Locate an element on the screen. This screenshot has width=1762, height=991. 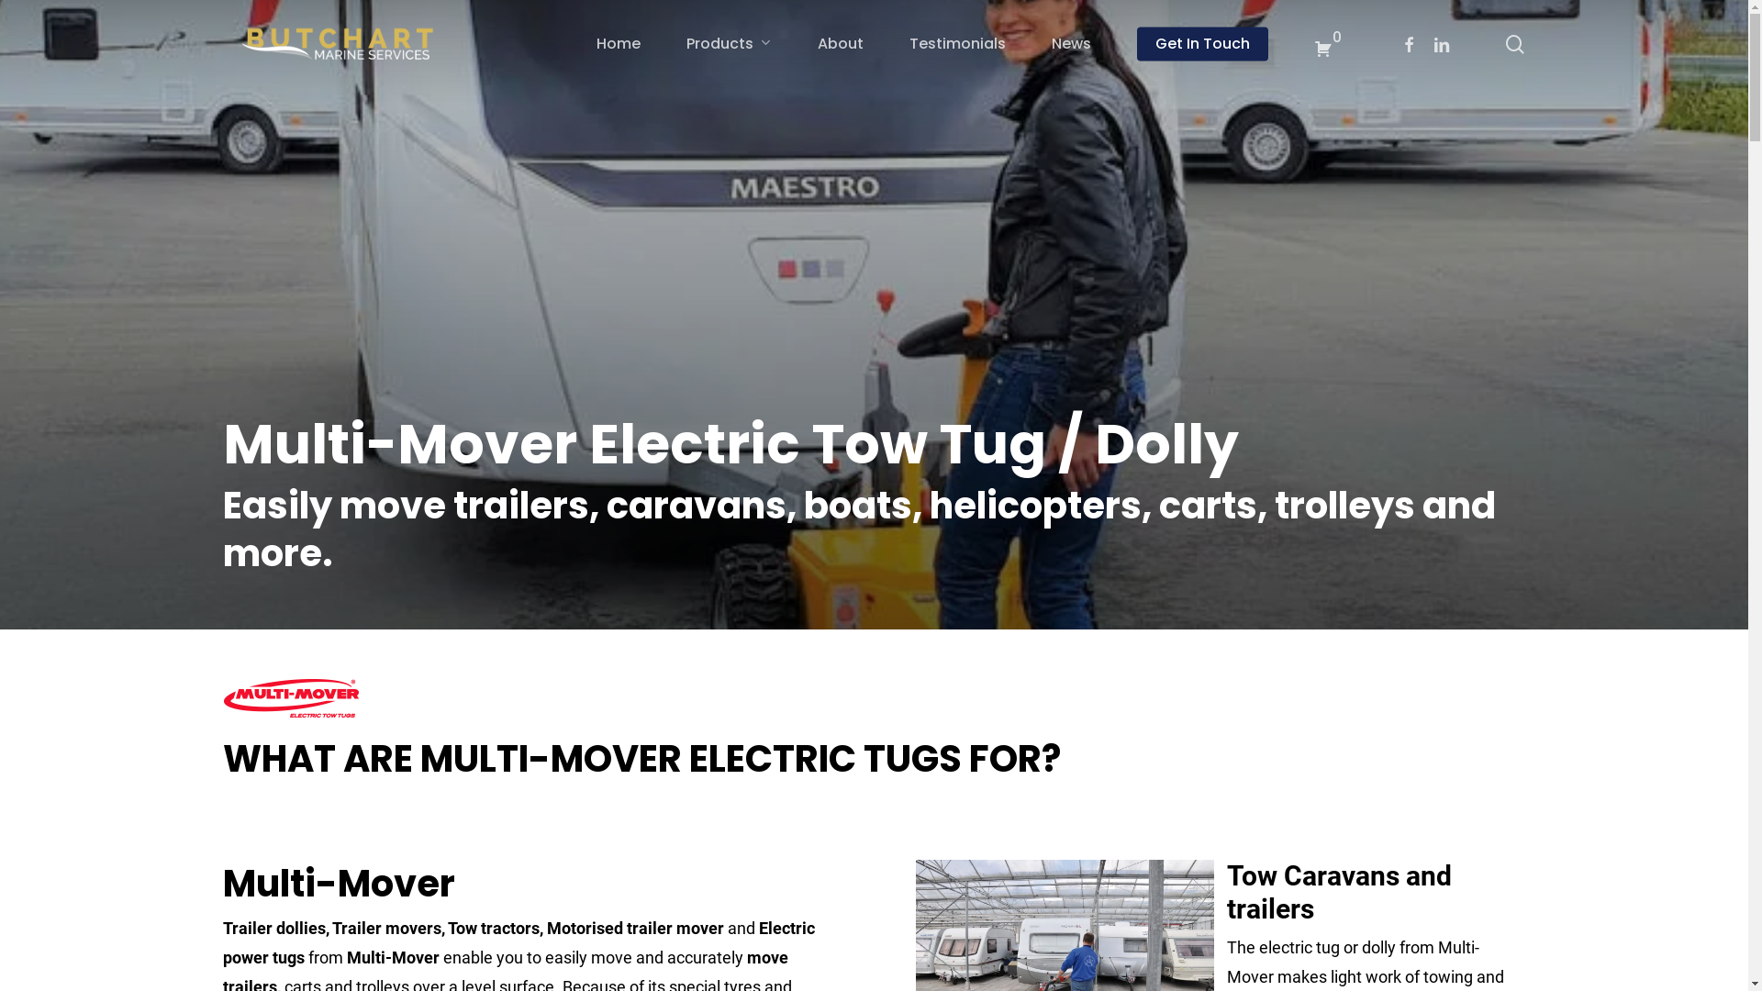
News is located at coordinates (1070, 44).